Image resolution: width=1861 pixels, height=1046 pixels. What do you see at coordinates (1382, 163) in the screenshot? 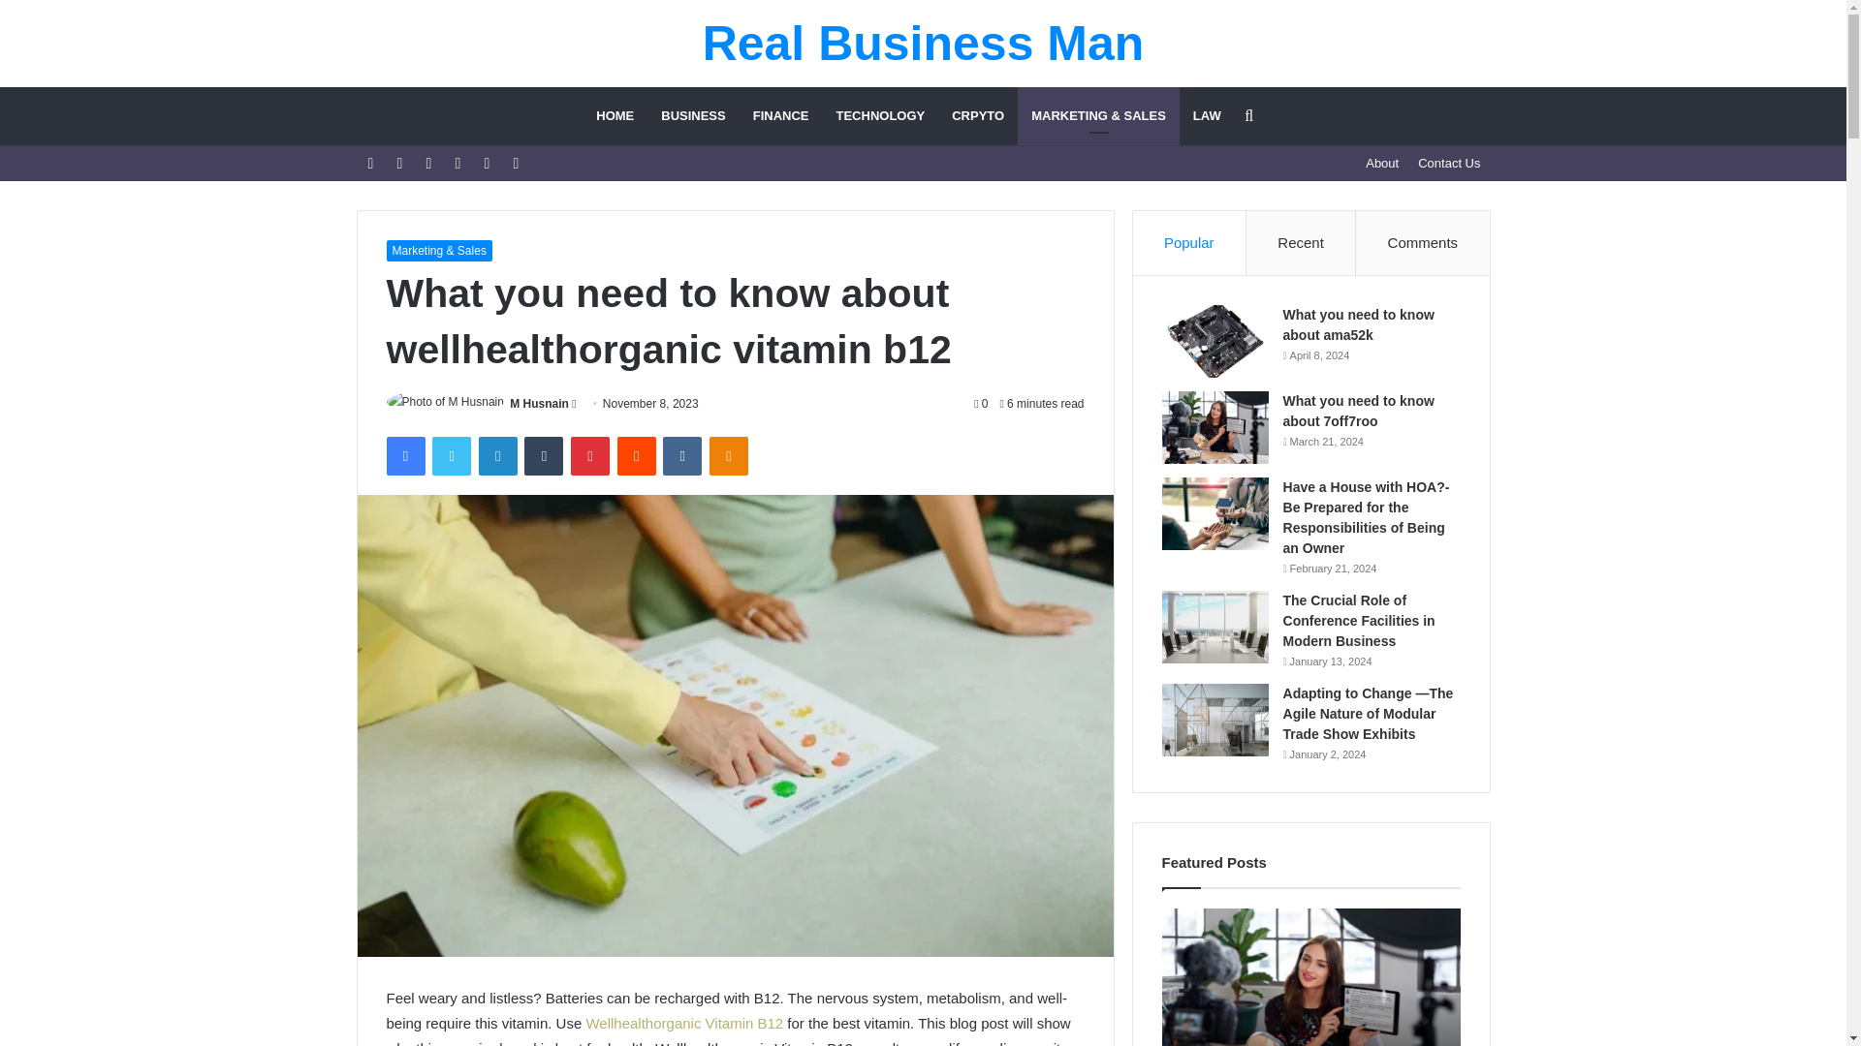
I see `About` at bounding box center [1382, 163].